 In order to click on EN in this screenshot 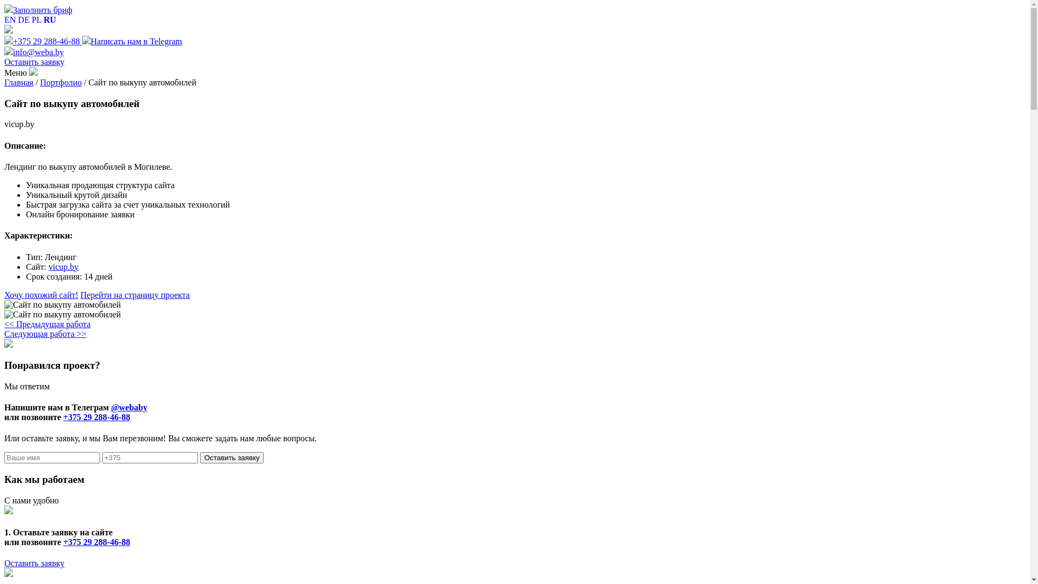, I will do `click(10, 19)`.